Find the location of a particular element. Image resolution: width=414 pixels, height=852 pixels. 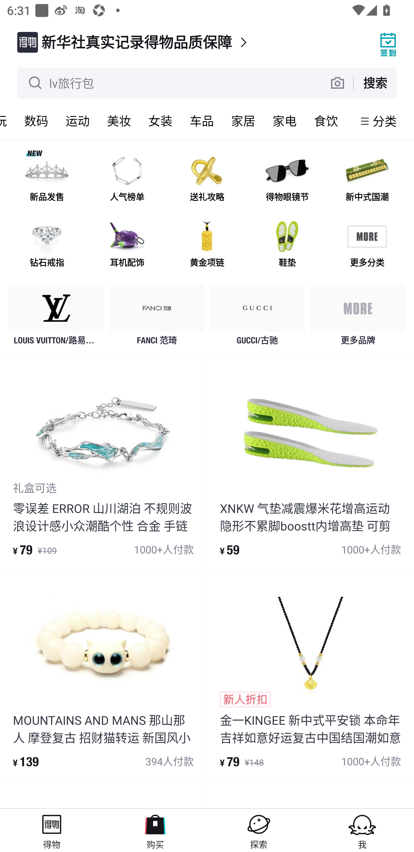

送礼攻略 is located at coordinates (207, 179).